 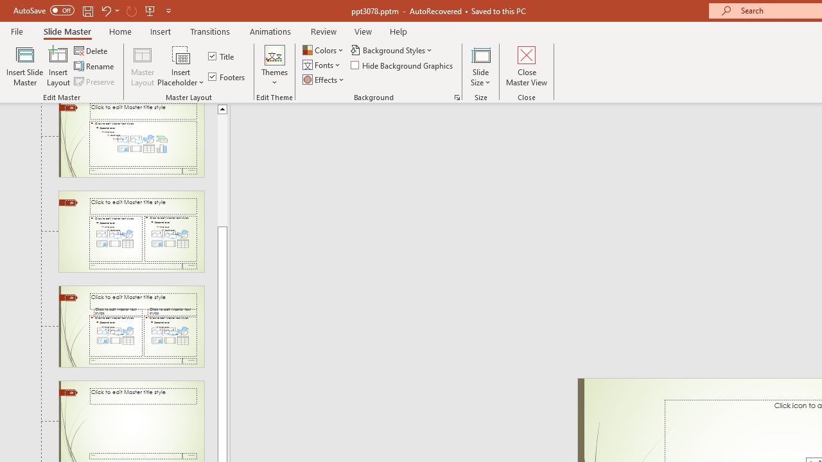 What do you see at coordinates (131, 422) in the screenshot?
I see `Slide Title Only Layout: used by no slides` at bounding box center [131, 422].